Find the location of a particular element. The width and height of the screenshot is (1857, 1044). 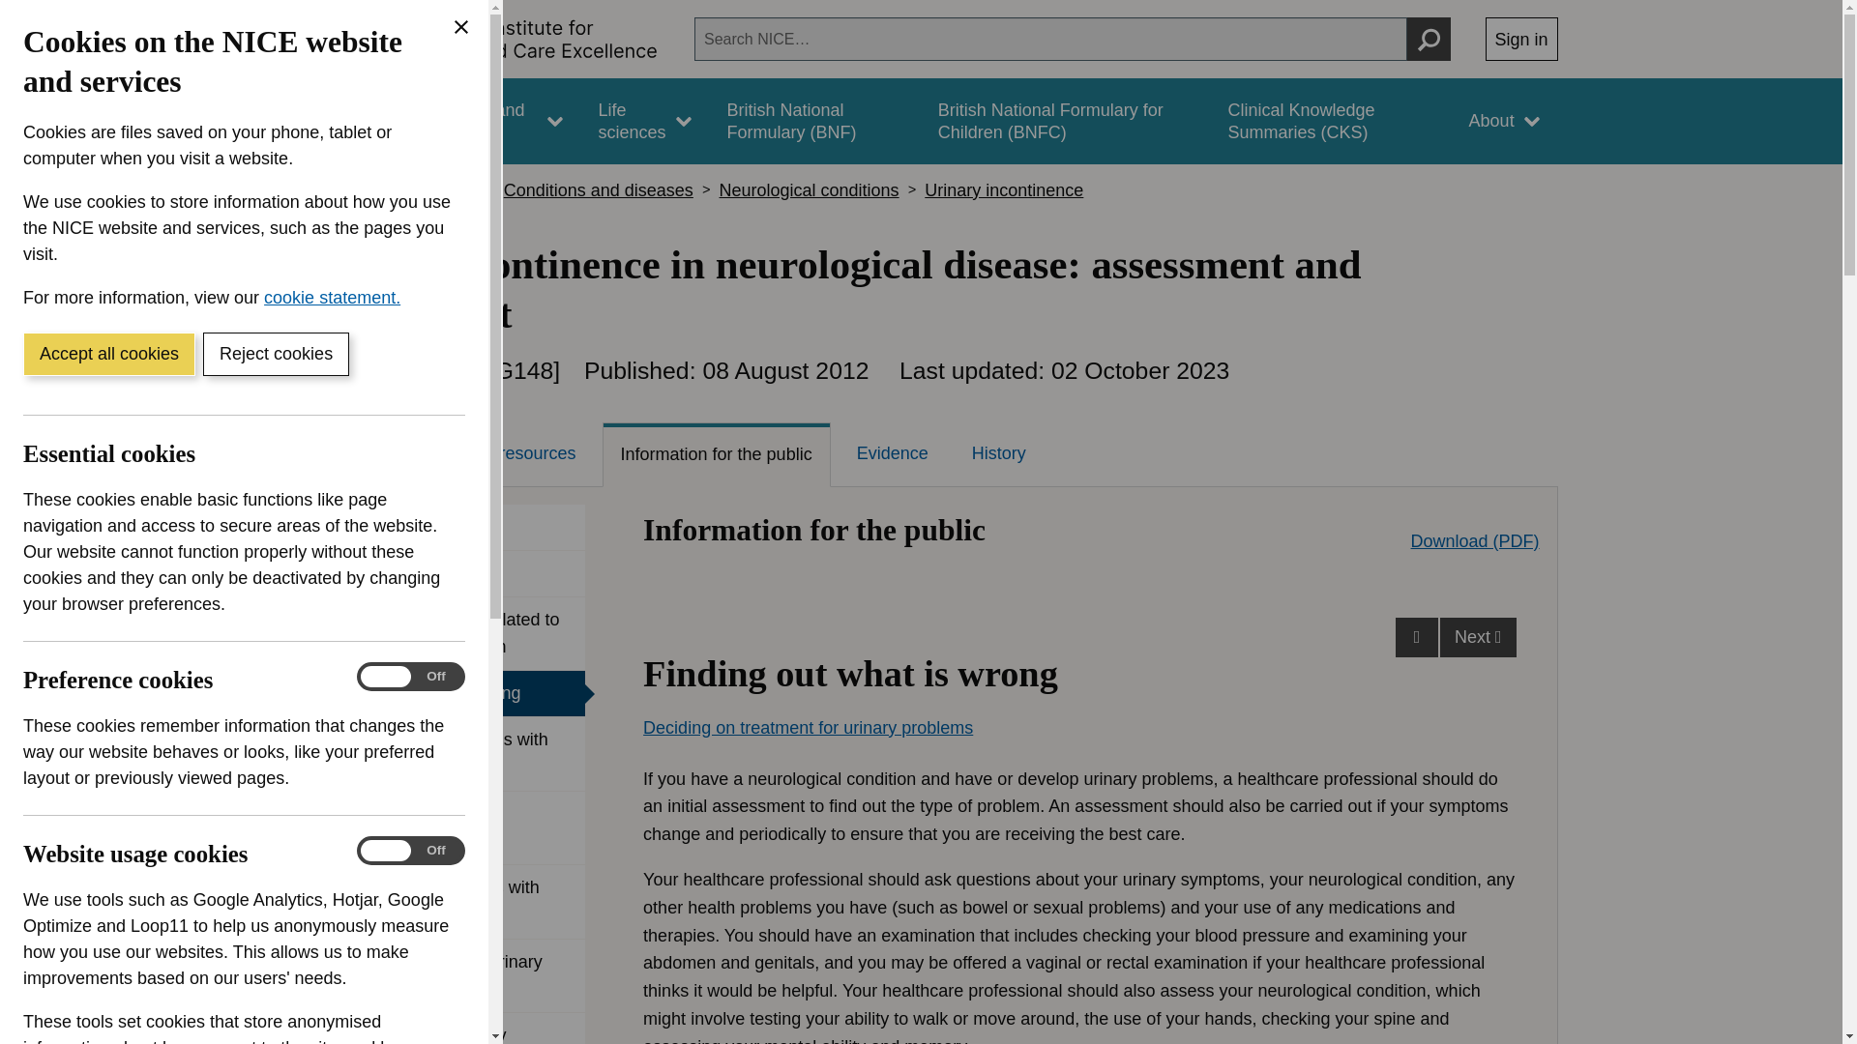

Standards and indicators is located at coordinates (486, 121).